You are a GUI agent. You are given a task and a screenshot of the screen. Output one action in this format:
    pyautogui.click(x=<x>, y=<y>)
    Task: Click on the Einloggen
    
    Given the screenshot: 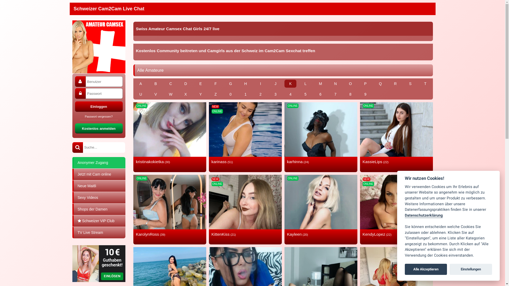 What is the action you would take?
    pyautogui.click(x=99, y=106)
    